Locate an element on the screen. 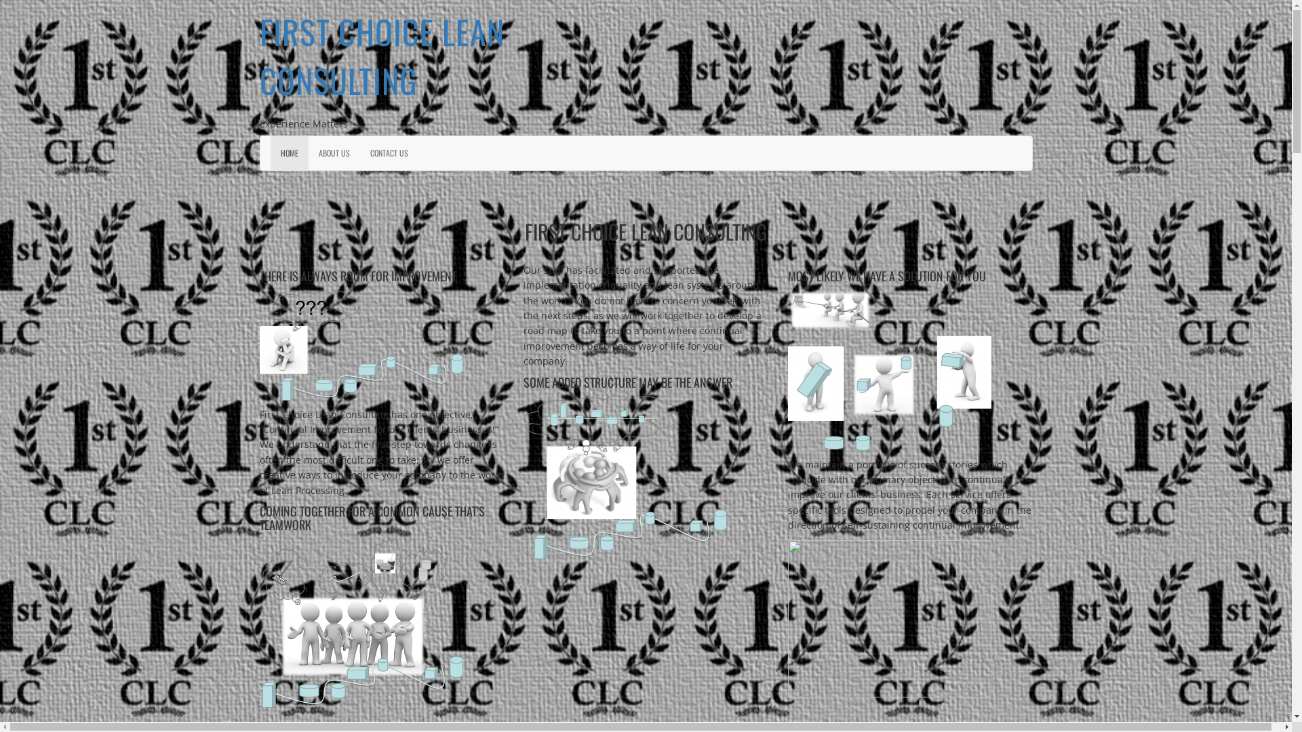  HOME is located at coordinates (289, 153).